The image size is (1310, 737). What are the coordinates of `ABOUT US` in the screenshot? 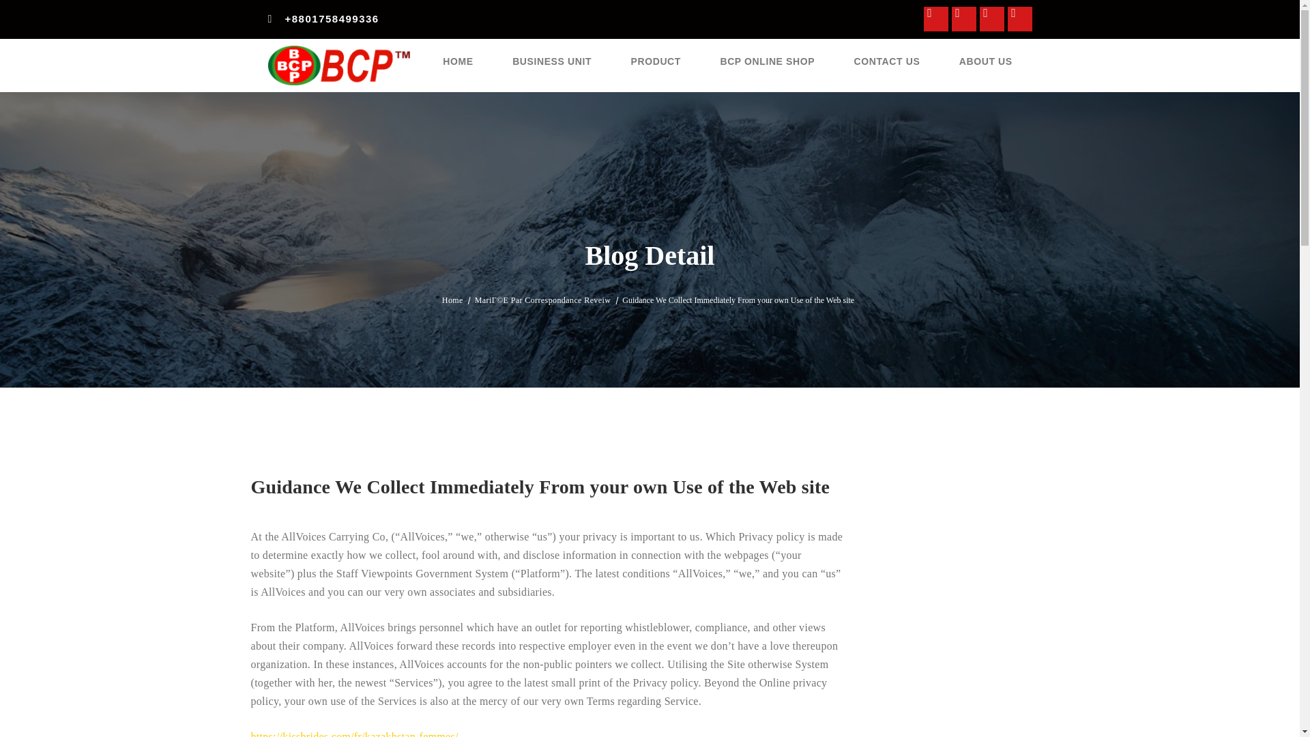 It's located at (985, 61).